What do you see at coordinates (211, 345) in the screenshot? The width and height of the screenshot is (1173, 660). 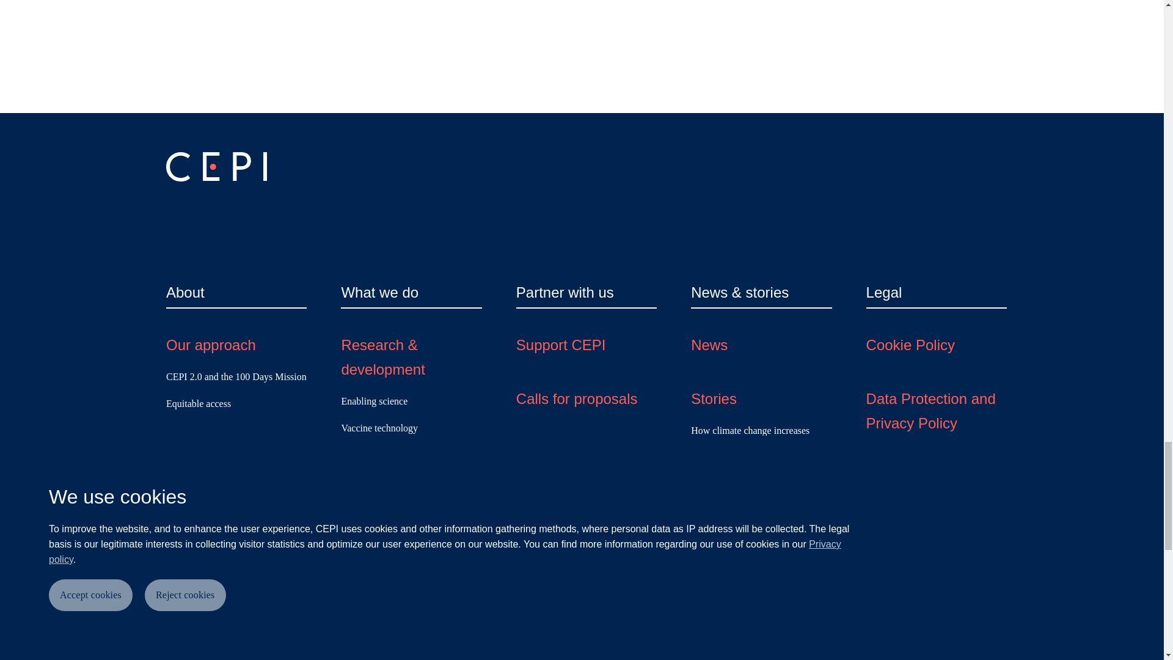 I see `Our approach` at bounding box center [211, 345].